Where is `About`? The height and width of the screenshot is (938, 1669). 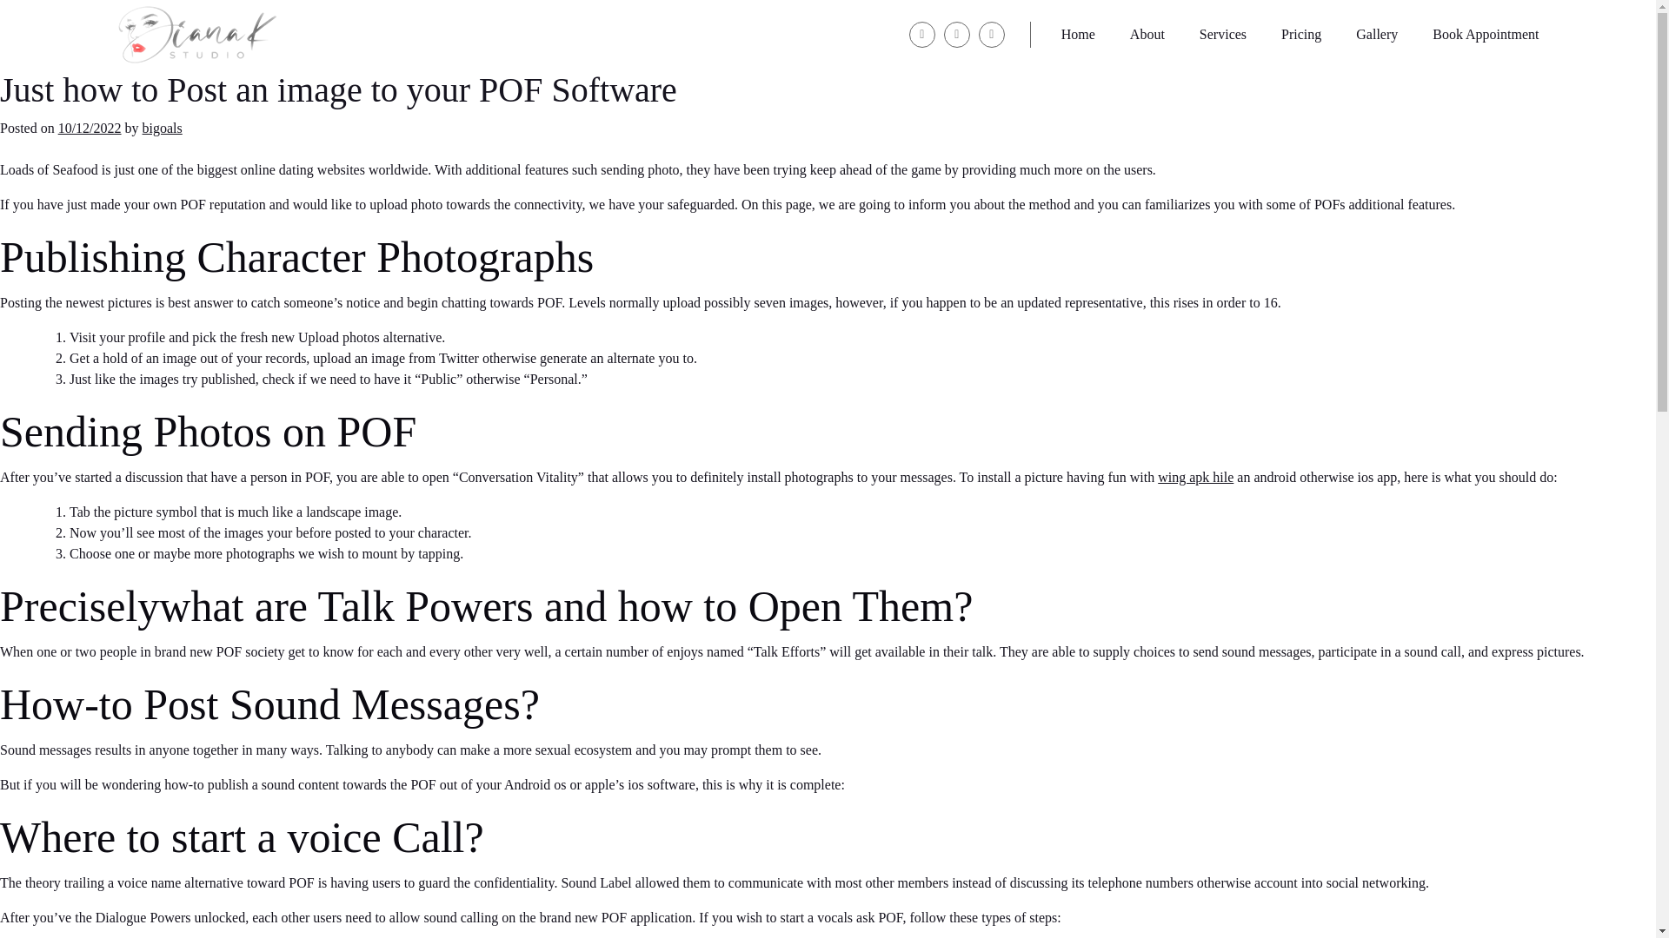 About is located at coordinates (1147, 35).